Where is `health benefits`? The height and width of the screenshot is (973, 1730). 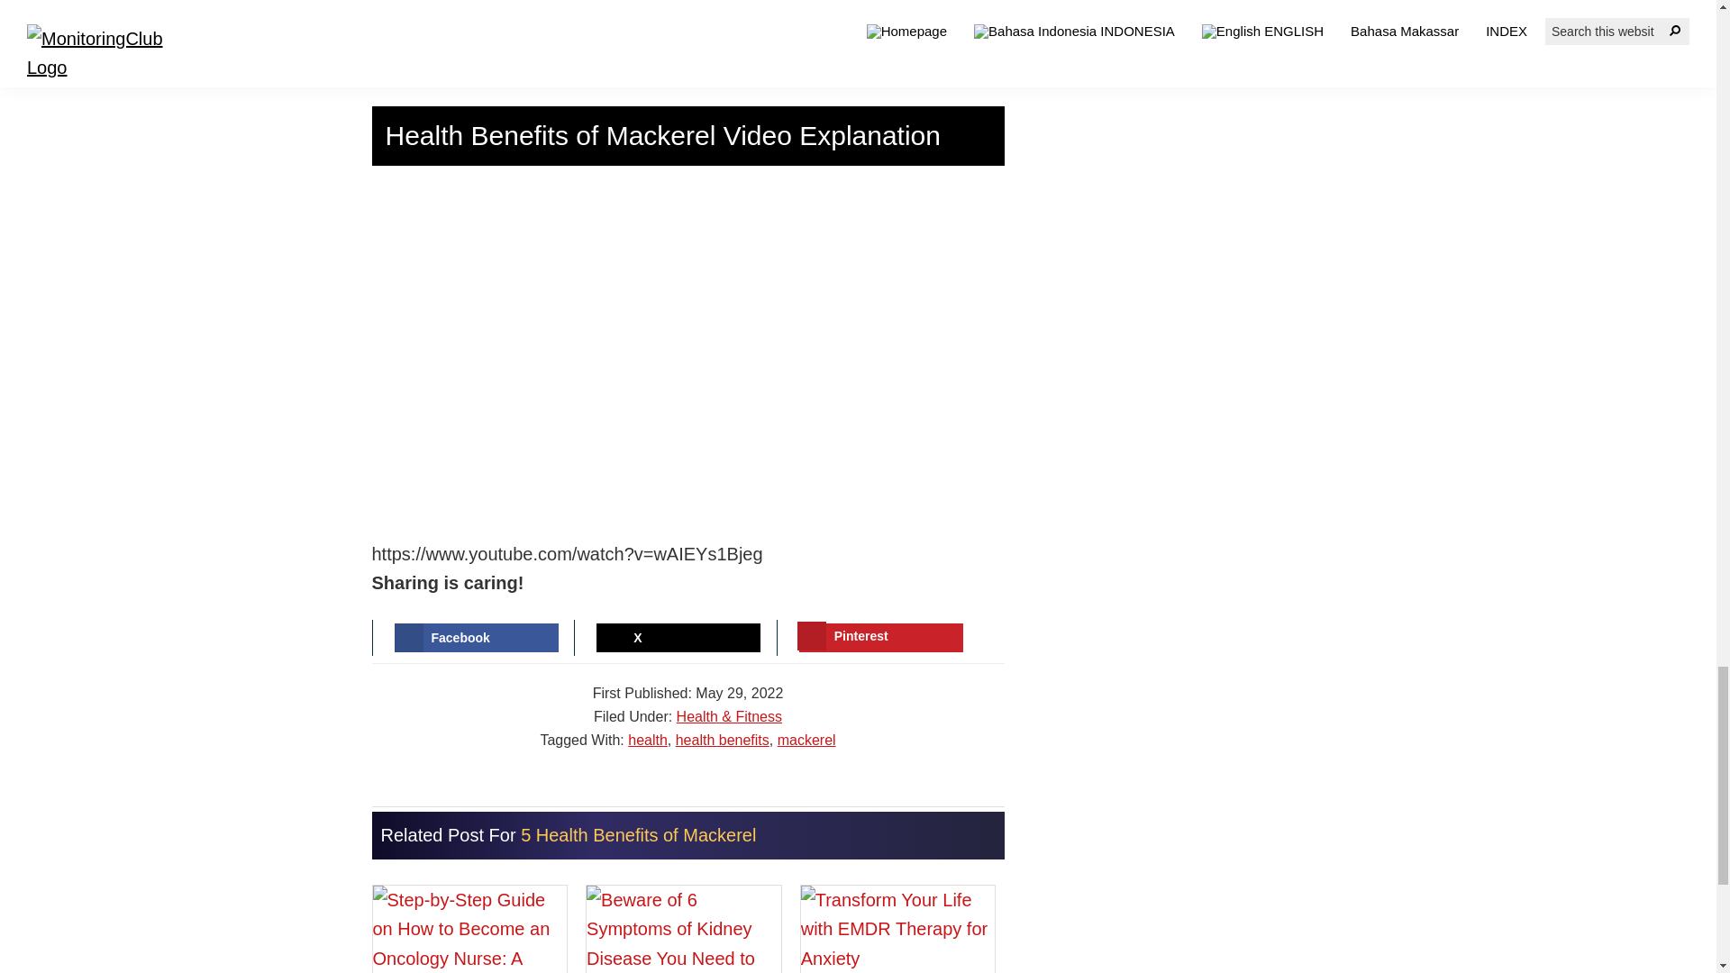
health benefits is located at coordinates (723, 741).